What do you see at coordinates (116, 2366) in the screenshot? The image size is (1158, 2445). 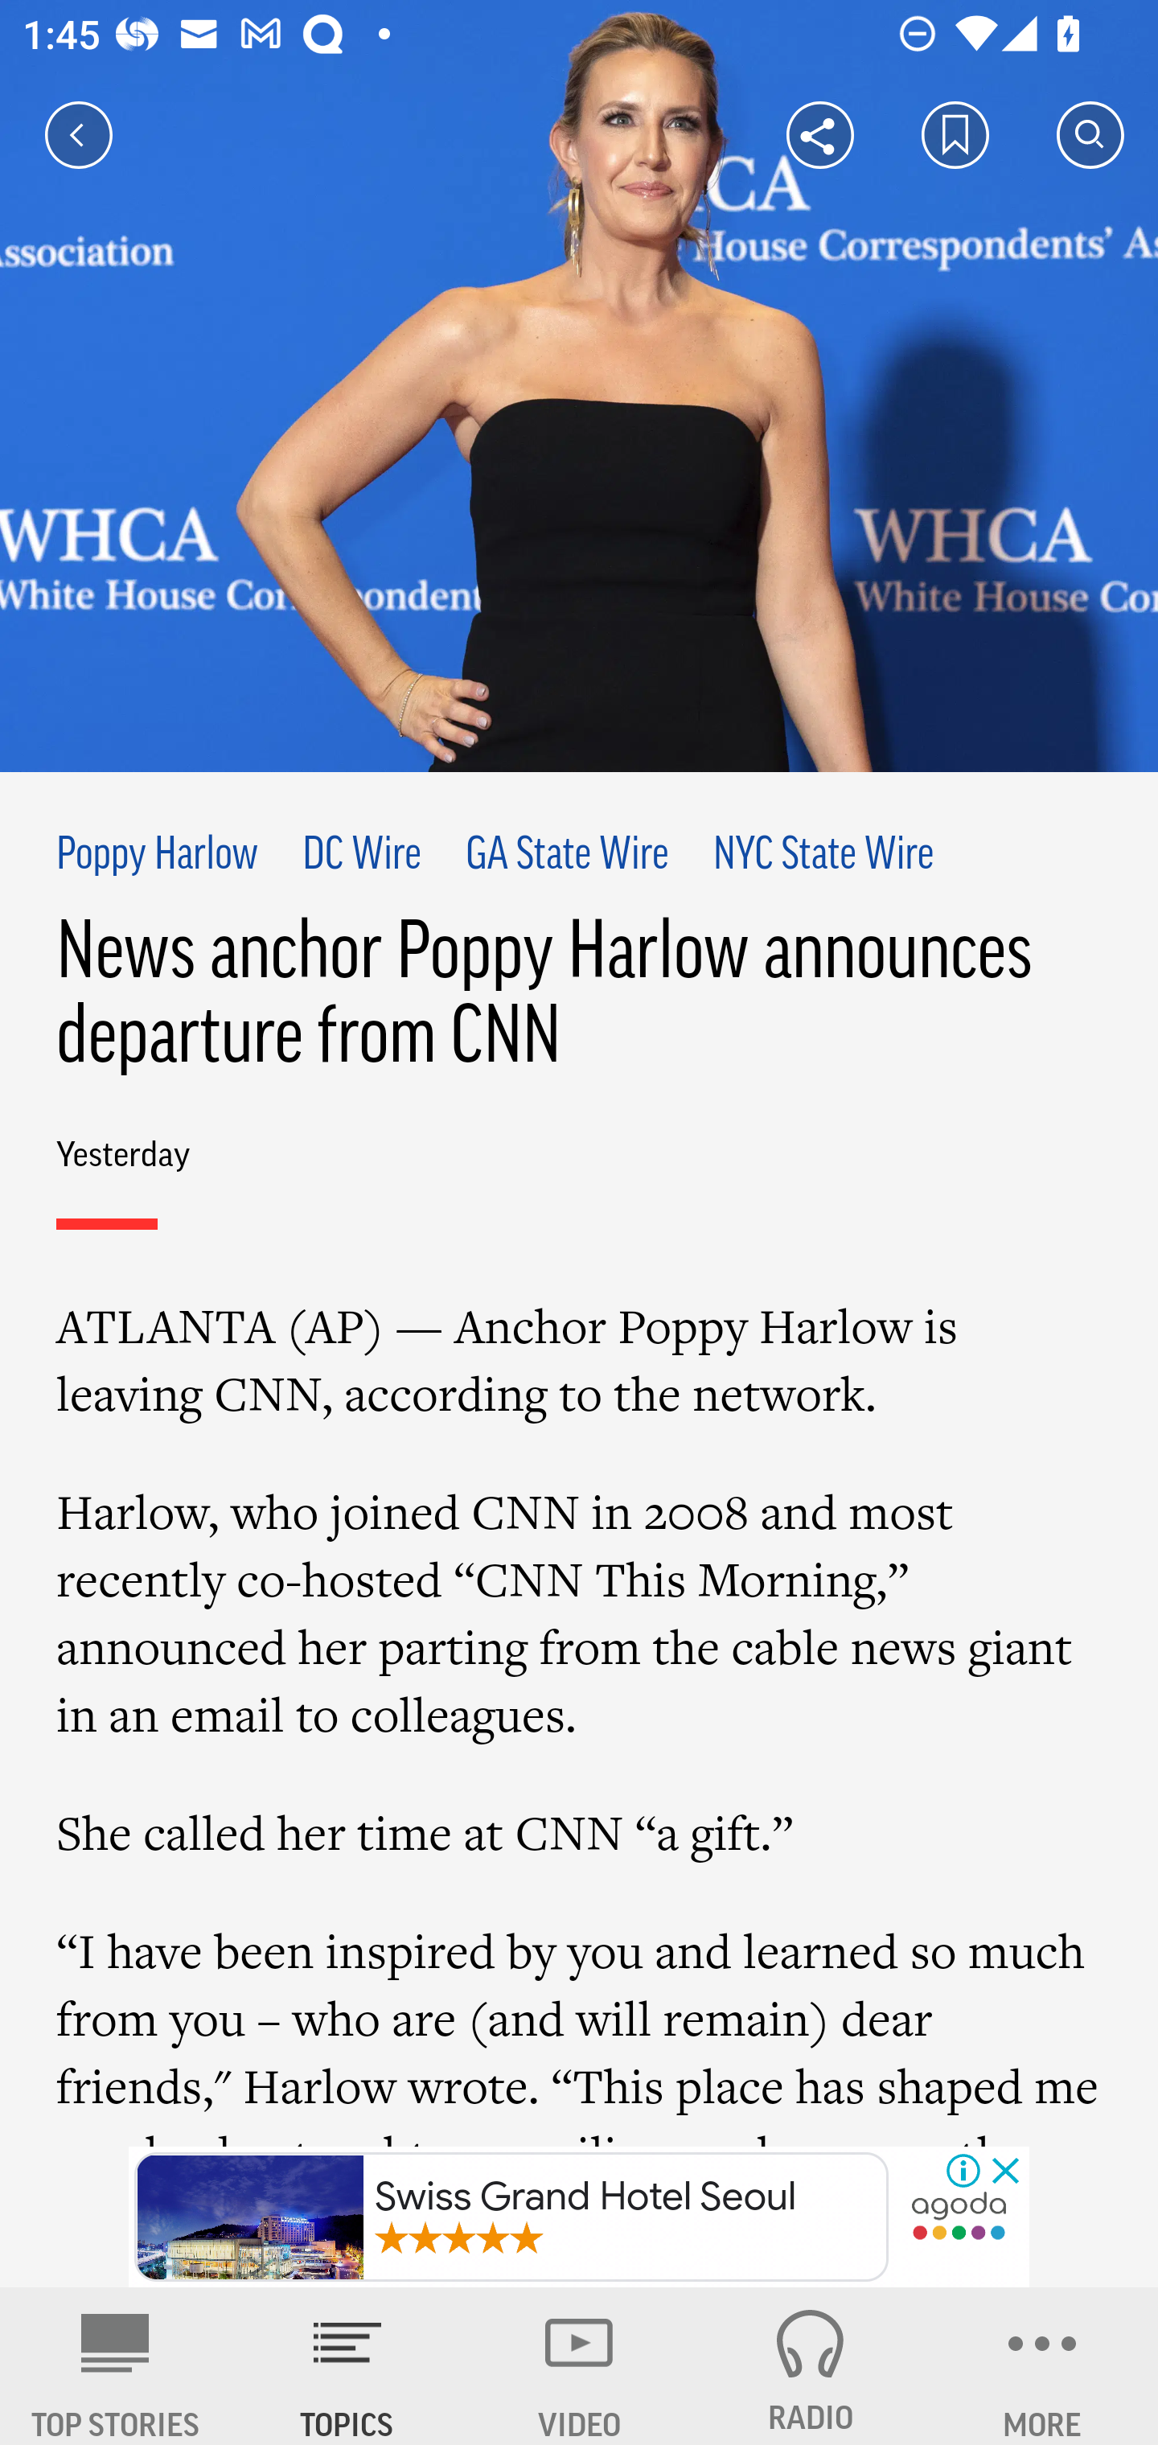 I see `AP News TOP STORIES` at bounding box center [116, 2366].